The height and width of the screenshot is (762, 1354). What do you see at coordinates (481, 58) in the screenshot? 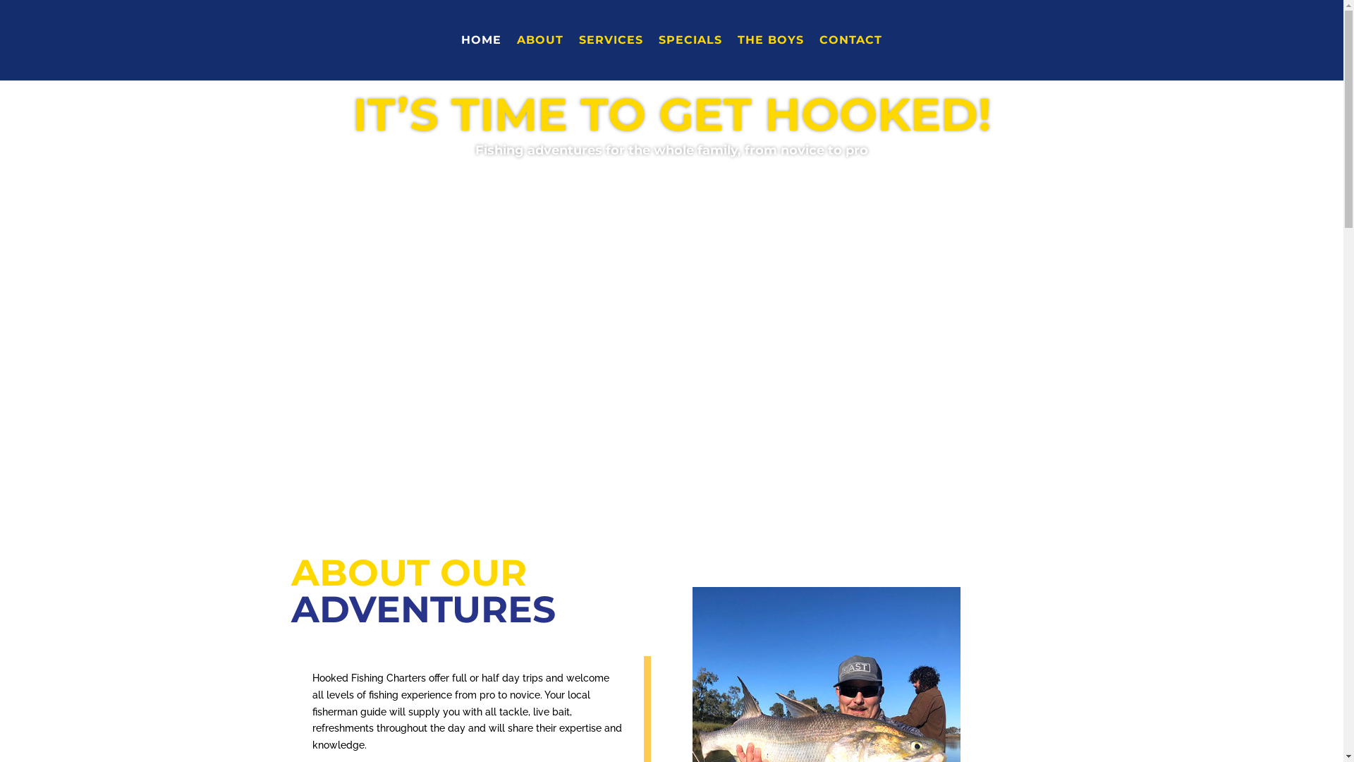
I see `HOME` at bounding box center [481, 58].